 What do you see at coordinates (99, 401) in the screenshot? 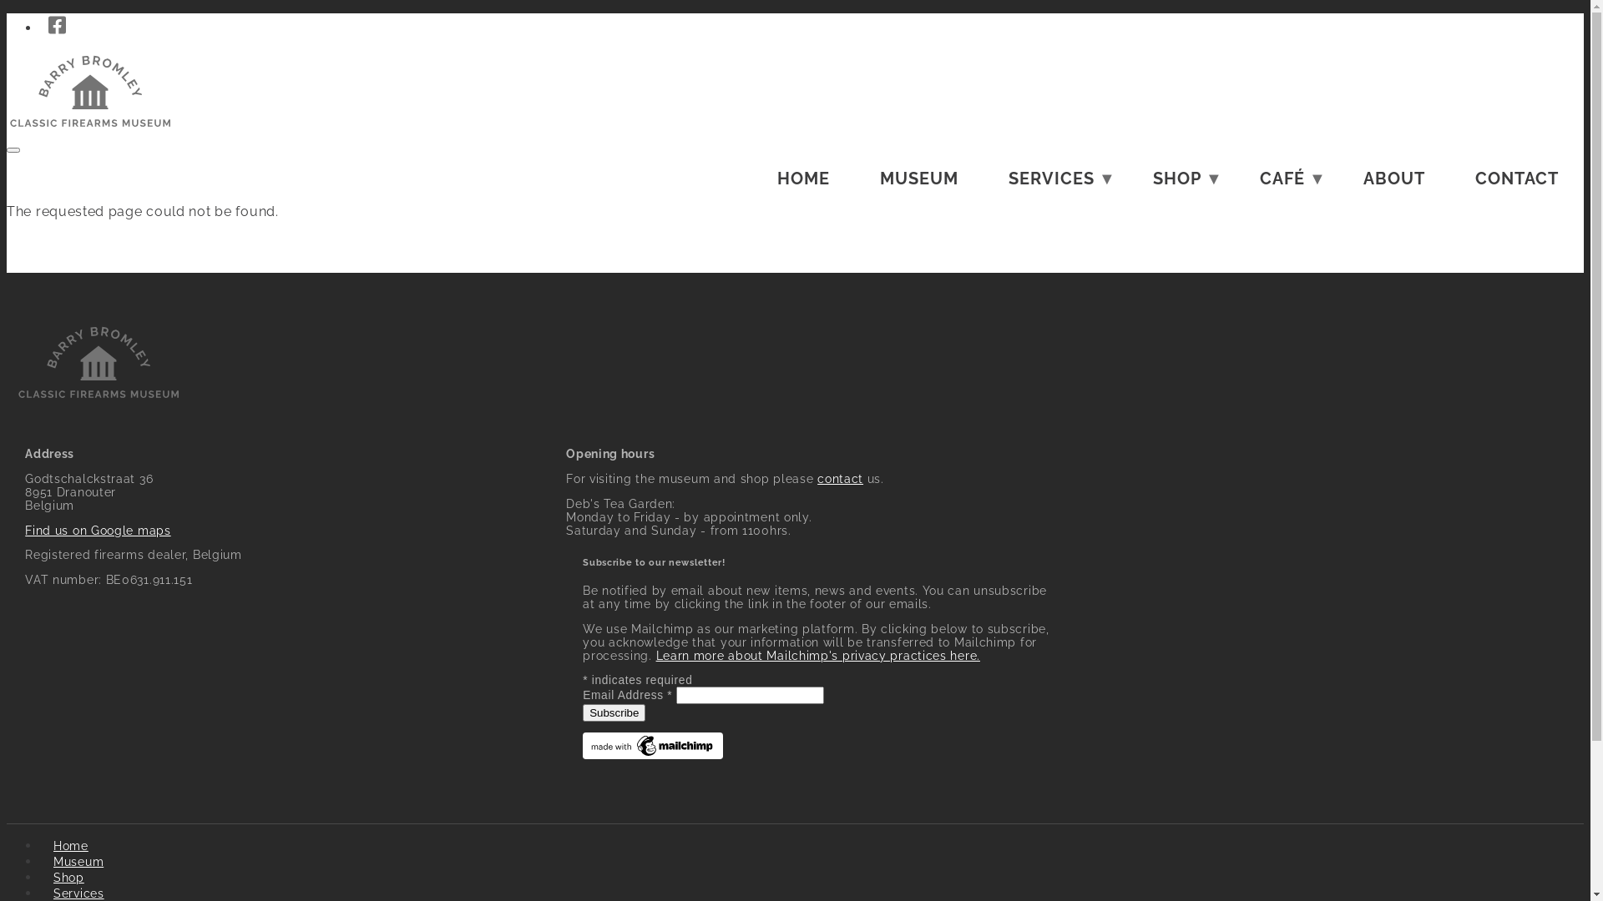
I see `Home` at bounding box center [99, 401].